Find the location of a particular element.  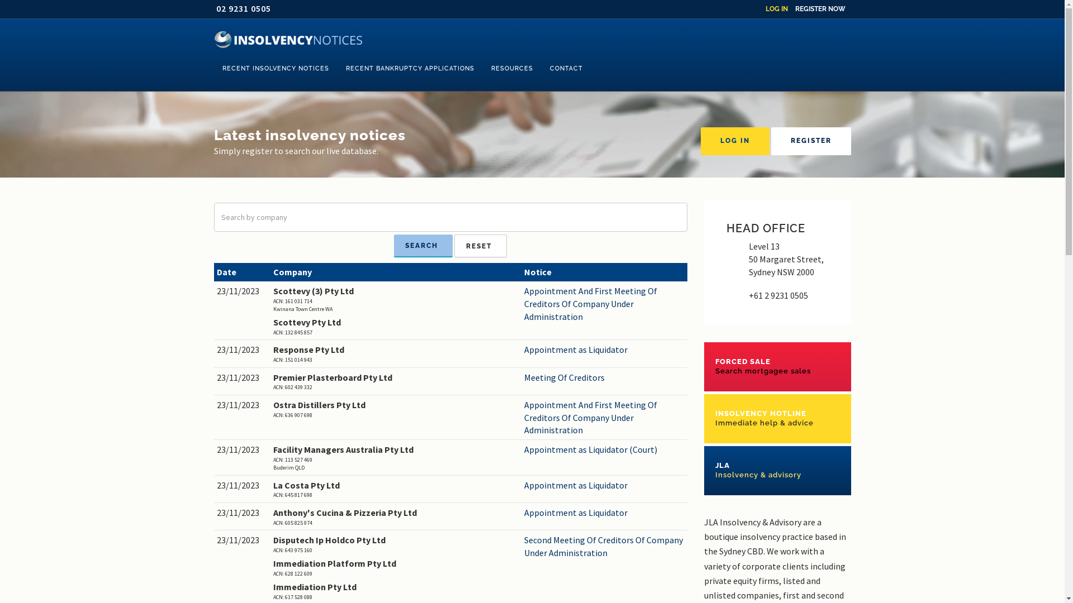

23/11/2023 is located at coordinates (243, 405).